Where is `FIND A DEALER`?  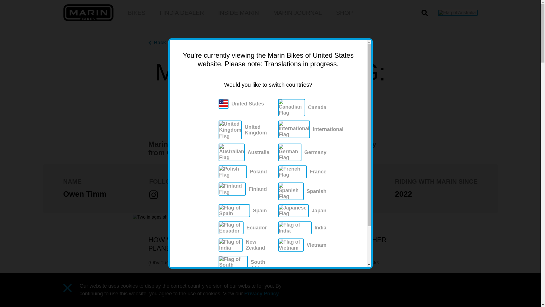
FIND A DEALER is located at coordinates (239, 13).